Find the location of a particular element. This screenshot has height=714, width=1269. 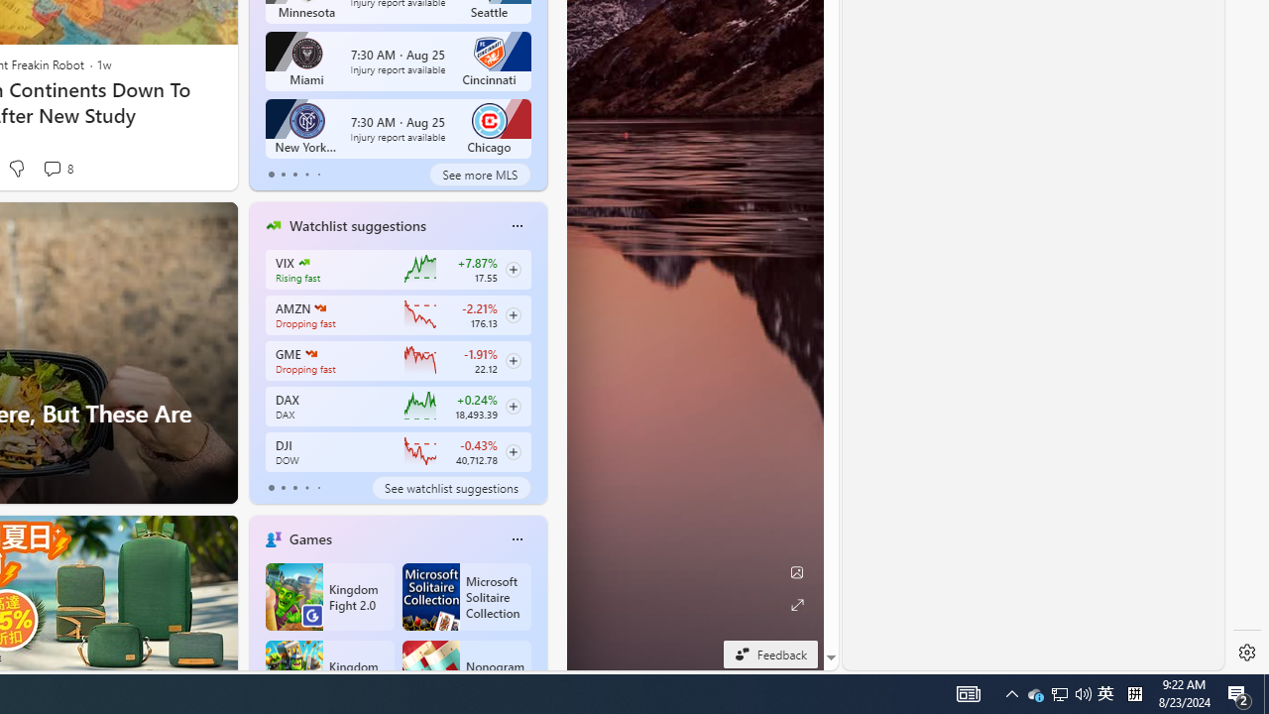

Class: follow-button  m is located at coordinates (514, 451).